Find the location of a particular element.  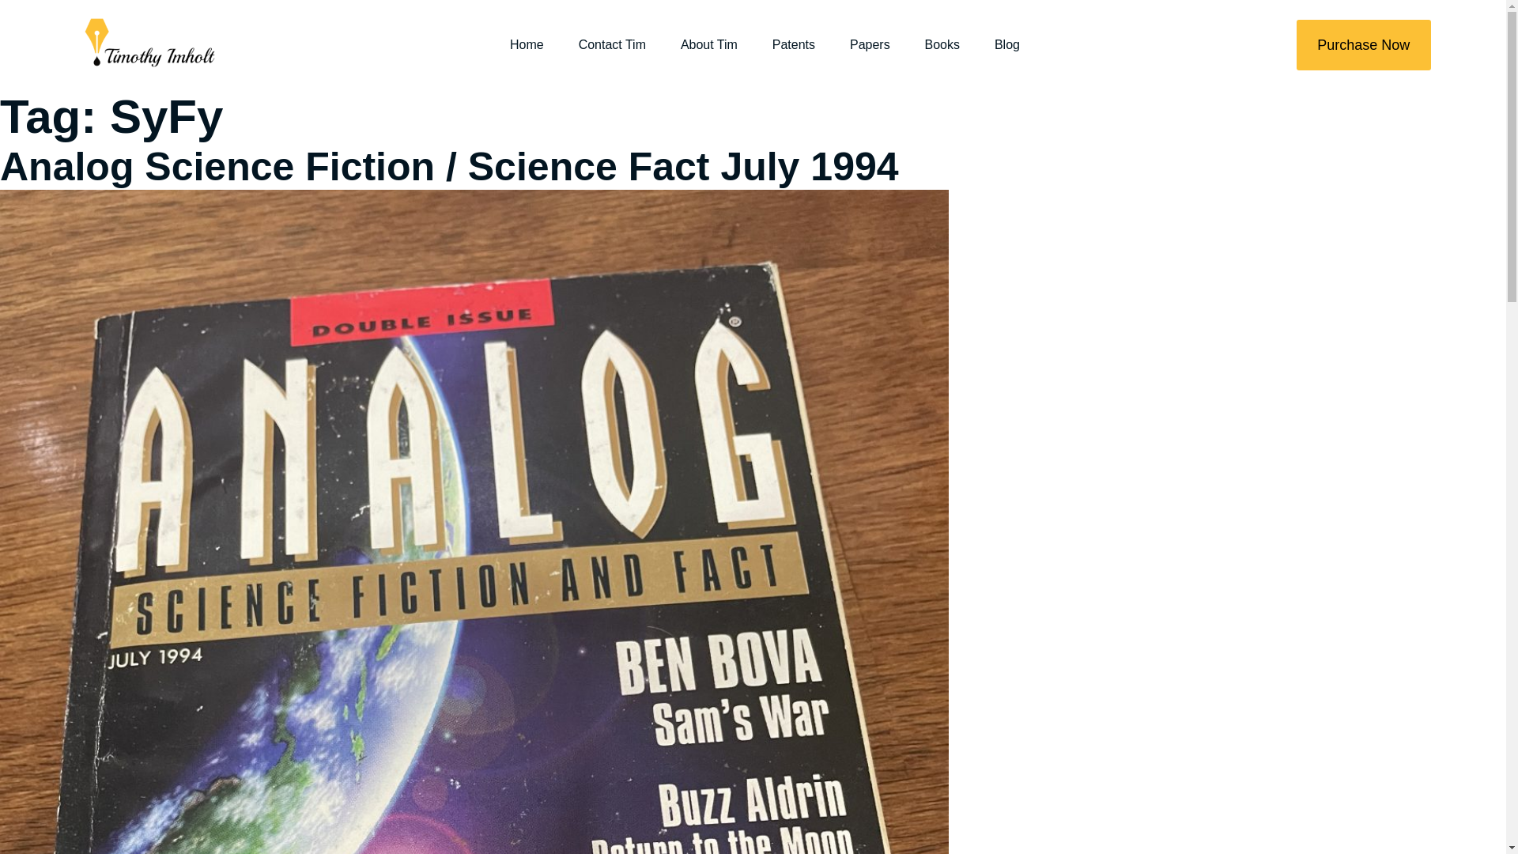

Books is located at coordinates (942, 44).